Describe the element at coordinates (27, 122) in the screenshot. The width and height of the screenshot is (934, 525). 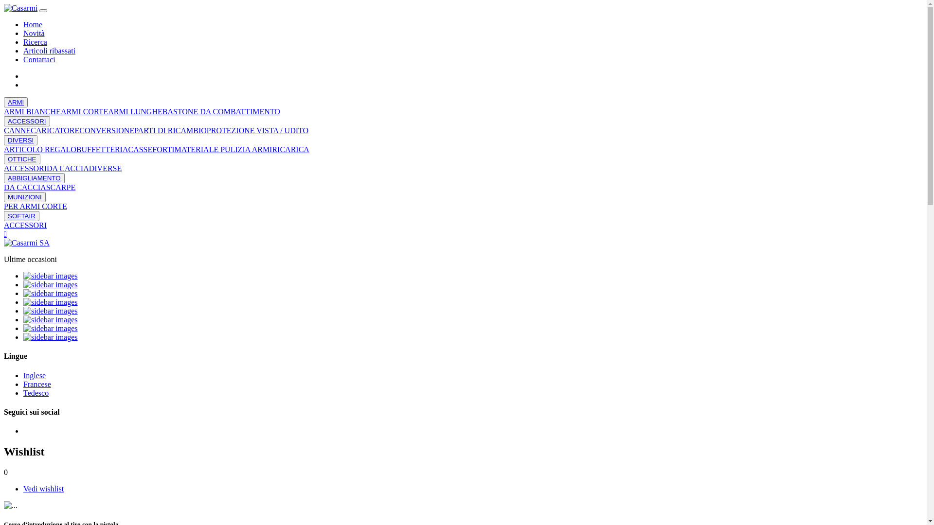
I see `ACCESSORI` at that location.